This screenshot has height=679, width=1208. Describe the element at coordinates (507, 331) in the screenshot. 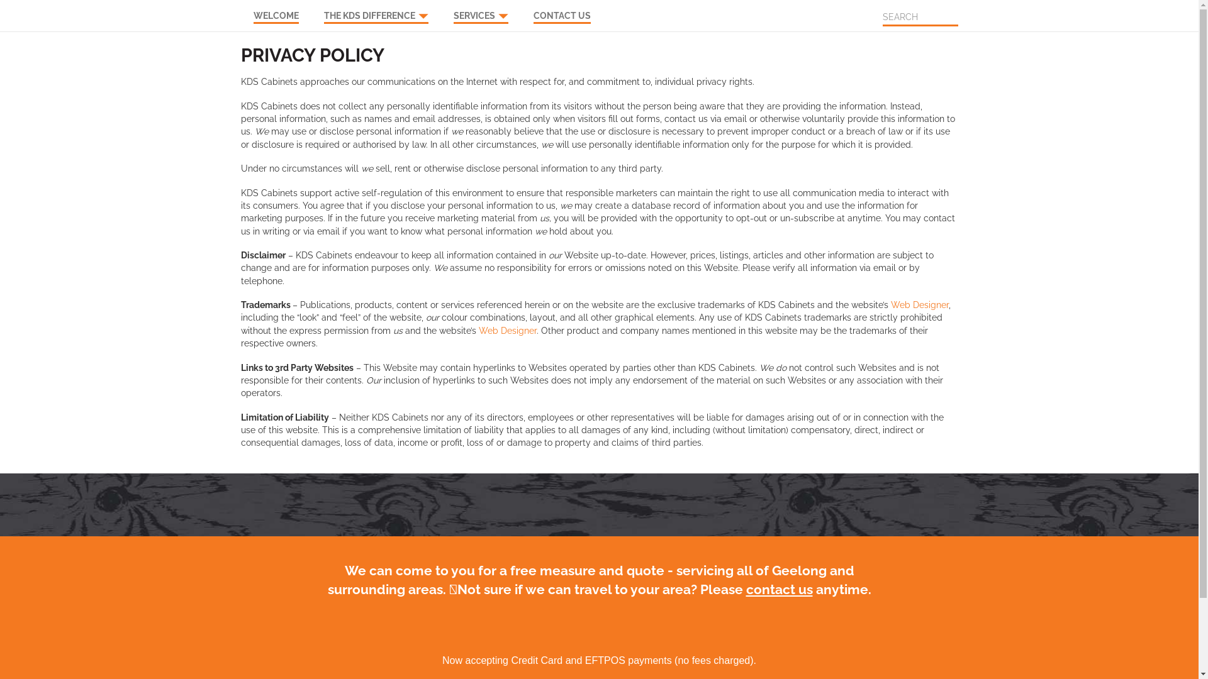

I see `Web Designer` at that location.